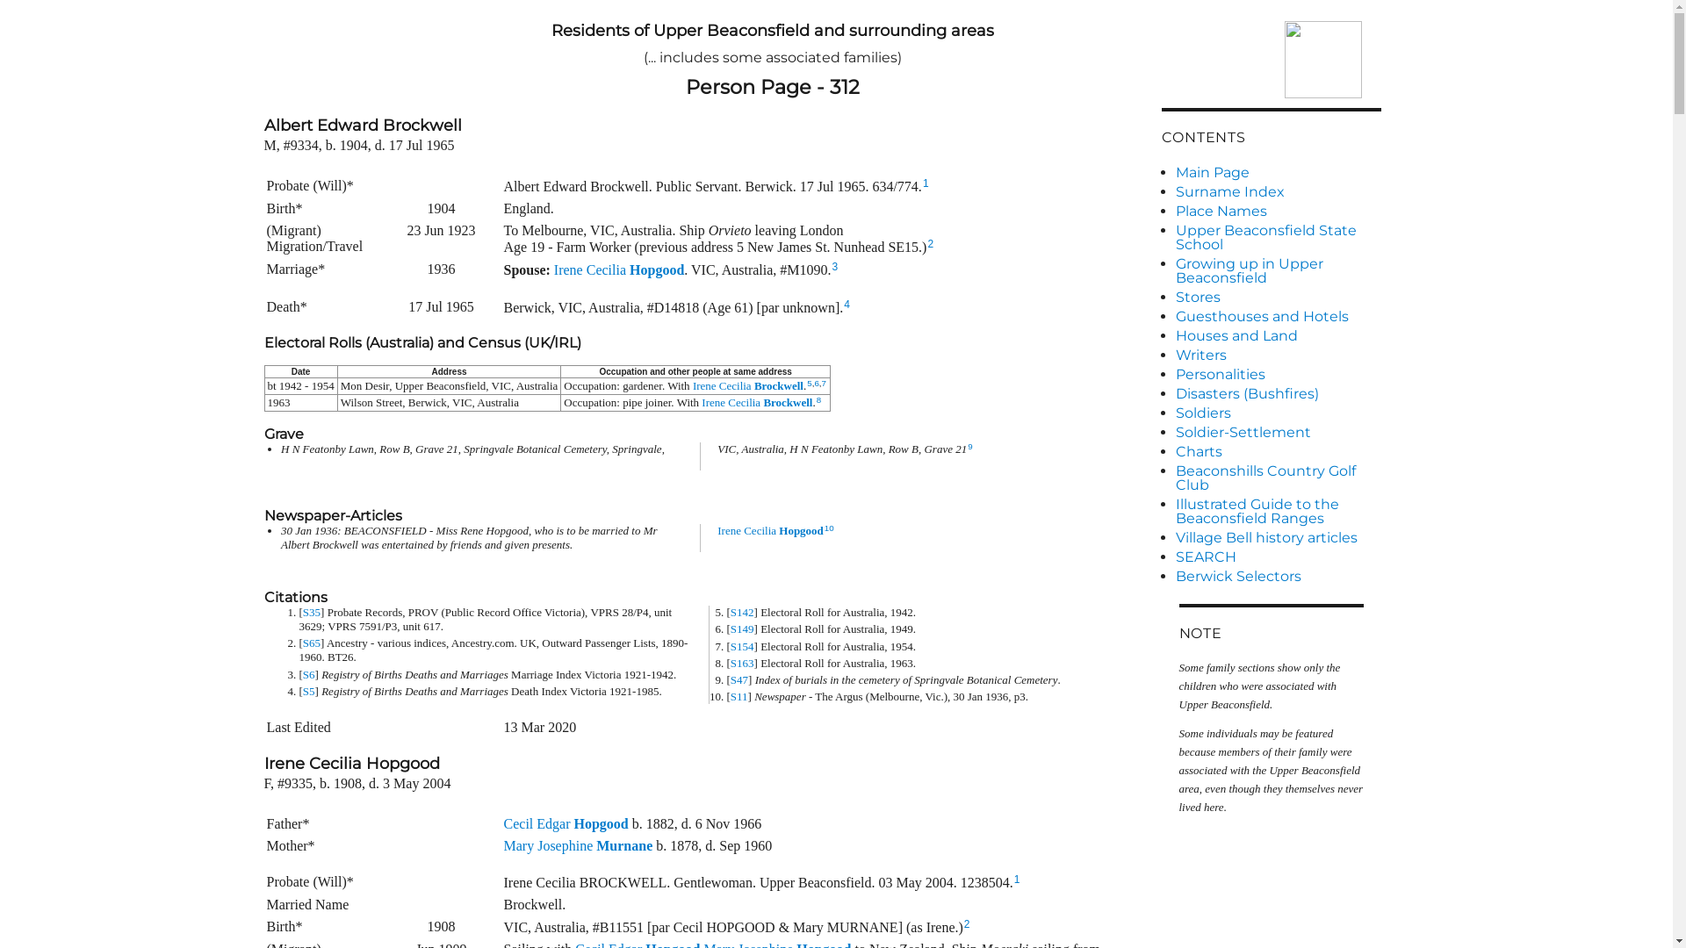  I want to click on 5, so click(810, 383).